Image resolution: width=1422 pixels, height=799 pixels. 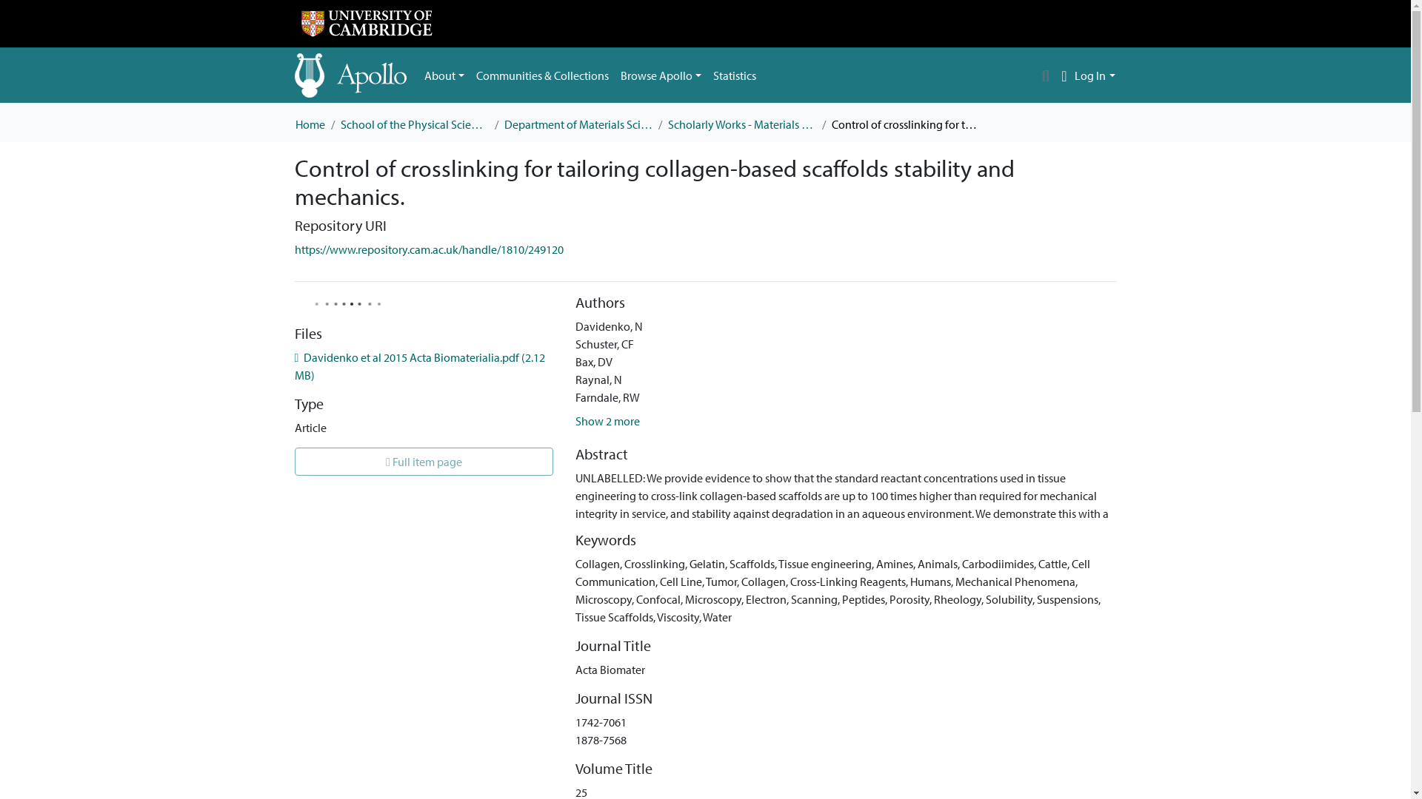 I want to click on Show 2 more, so click(x=607, y=420).